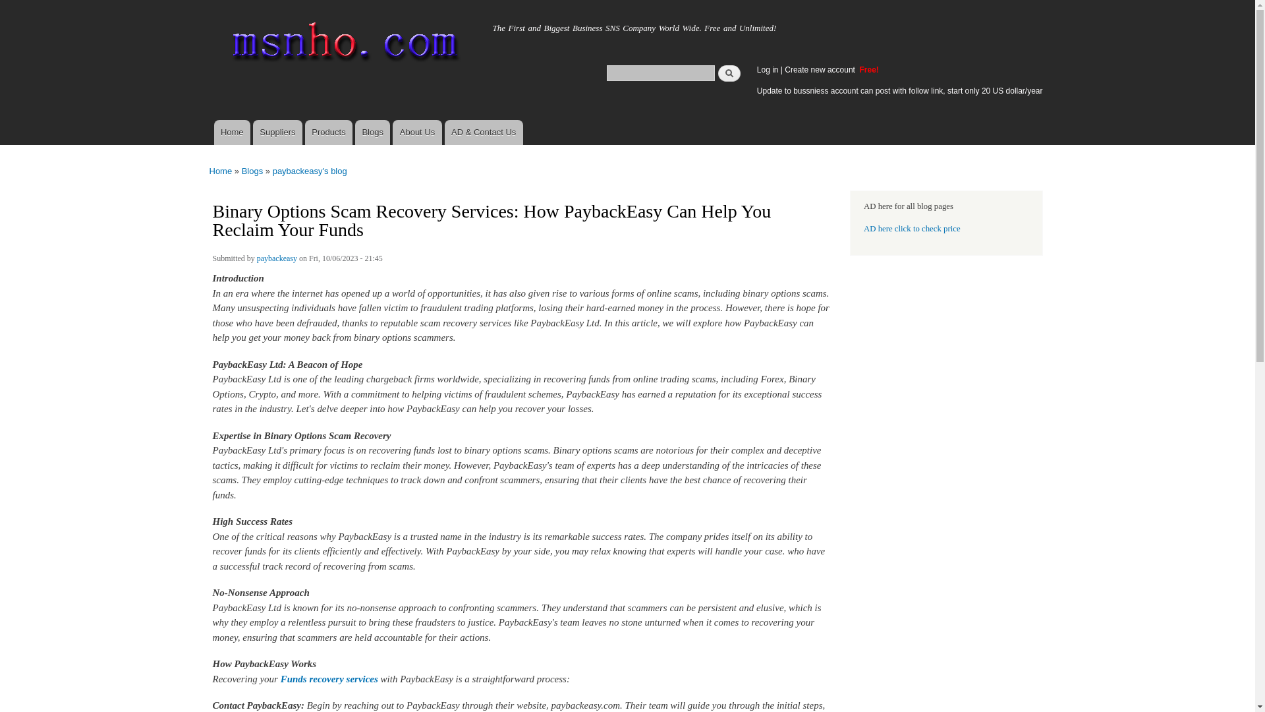 The width and height of the screenshot is (1265, 712). I want to click on Funds recovery services, so click(329, 678).